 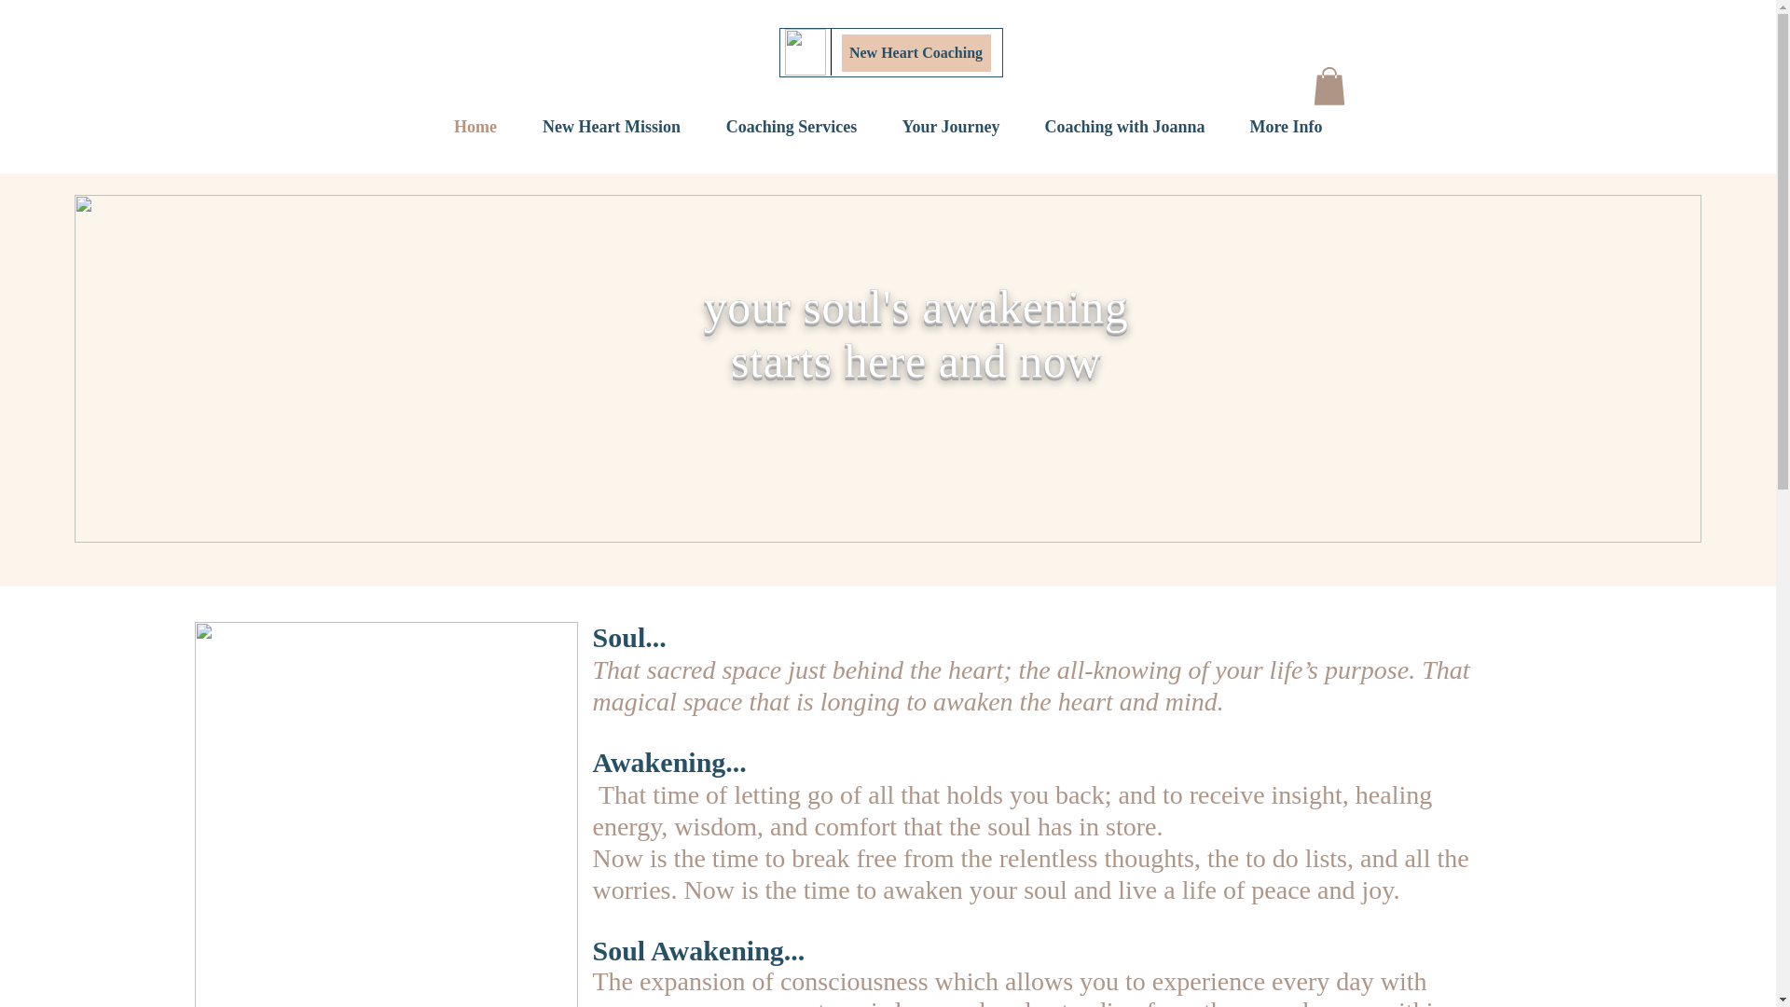 I want to click on Home, so click(x=475, y=127).